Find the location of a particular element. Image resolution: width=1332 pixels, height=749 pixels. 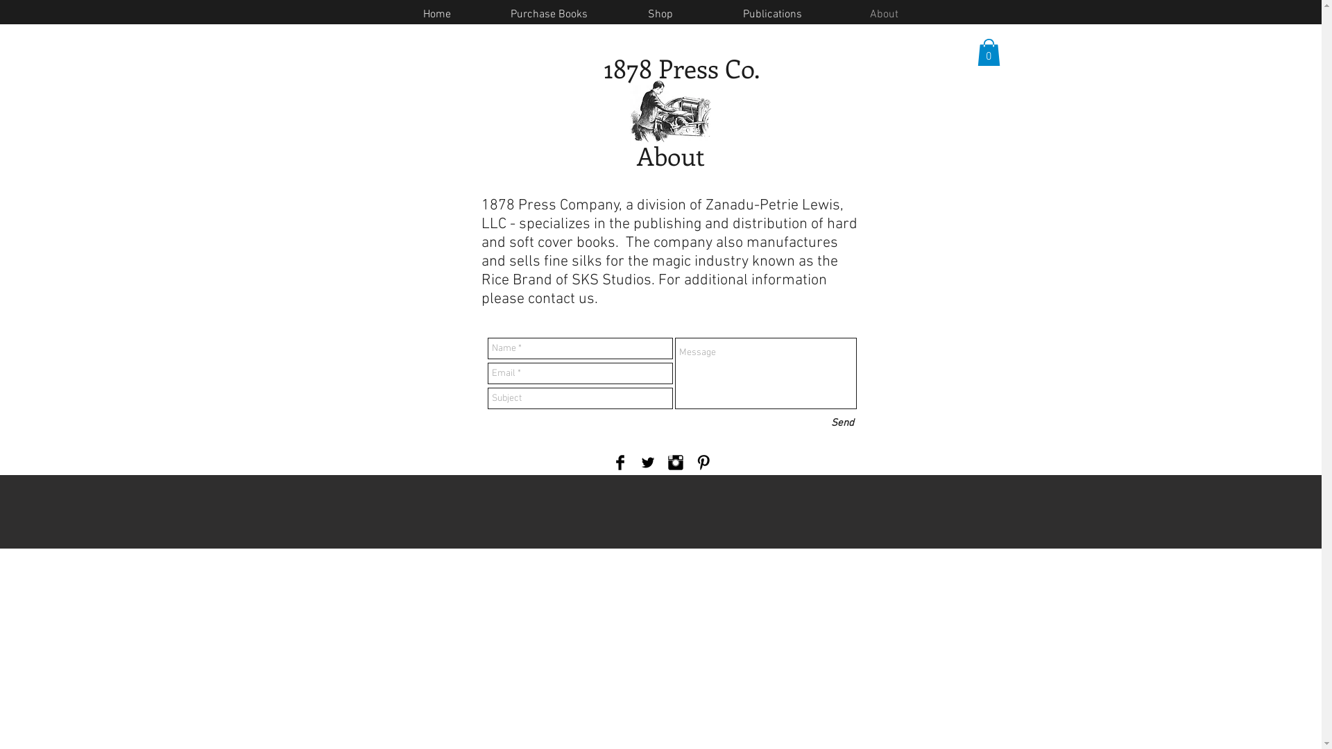

Purchase Books is located at coordinates (548, 15).